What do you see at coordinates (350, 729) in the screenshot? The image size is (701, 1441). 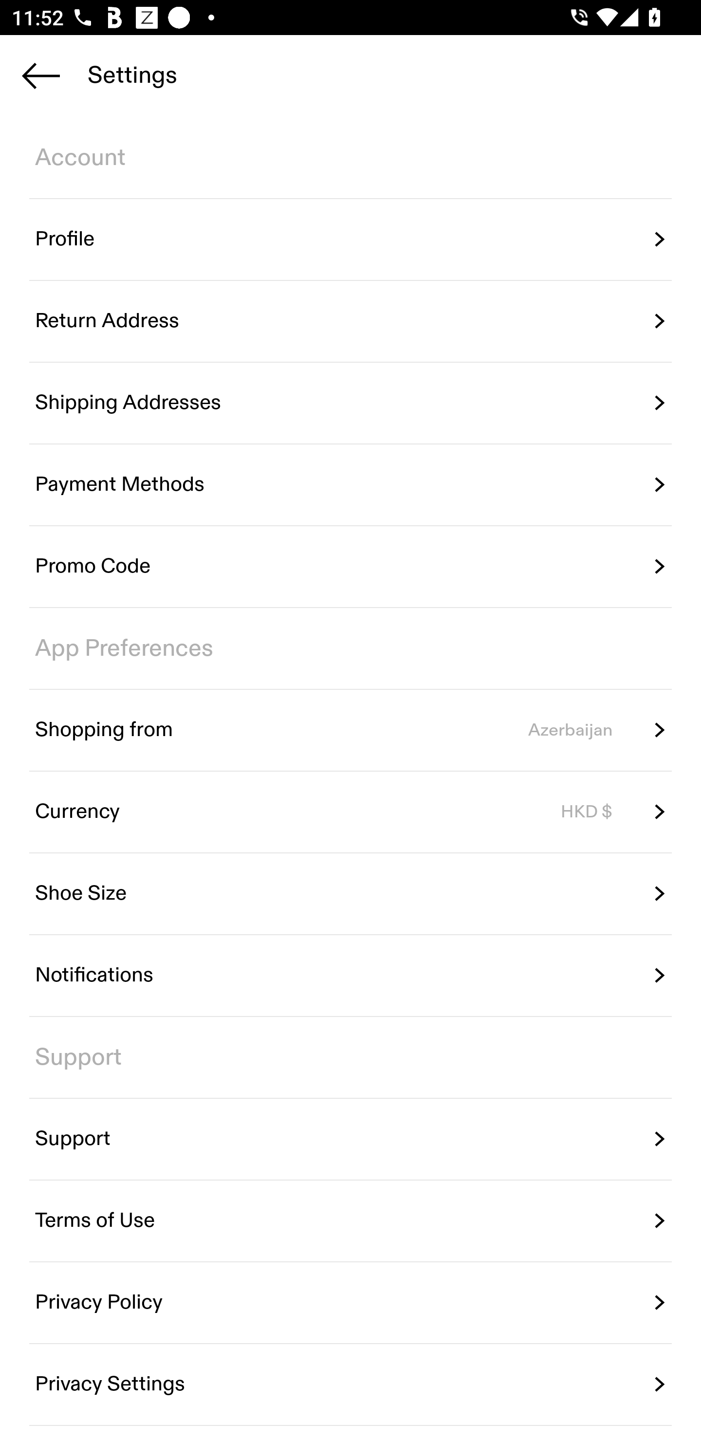 I see `Shopping from Azerbaijan` at bounding box center [350, 729].